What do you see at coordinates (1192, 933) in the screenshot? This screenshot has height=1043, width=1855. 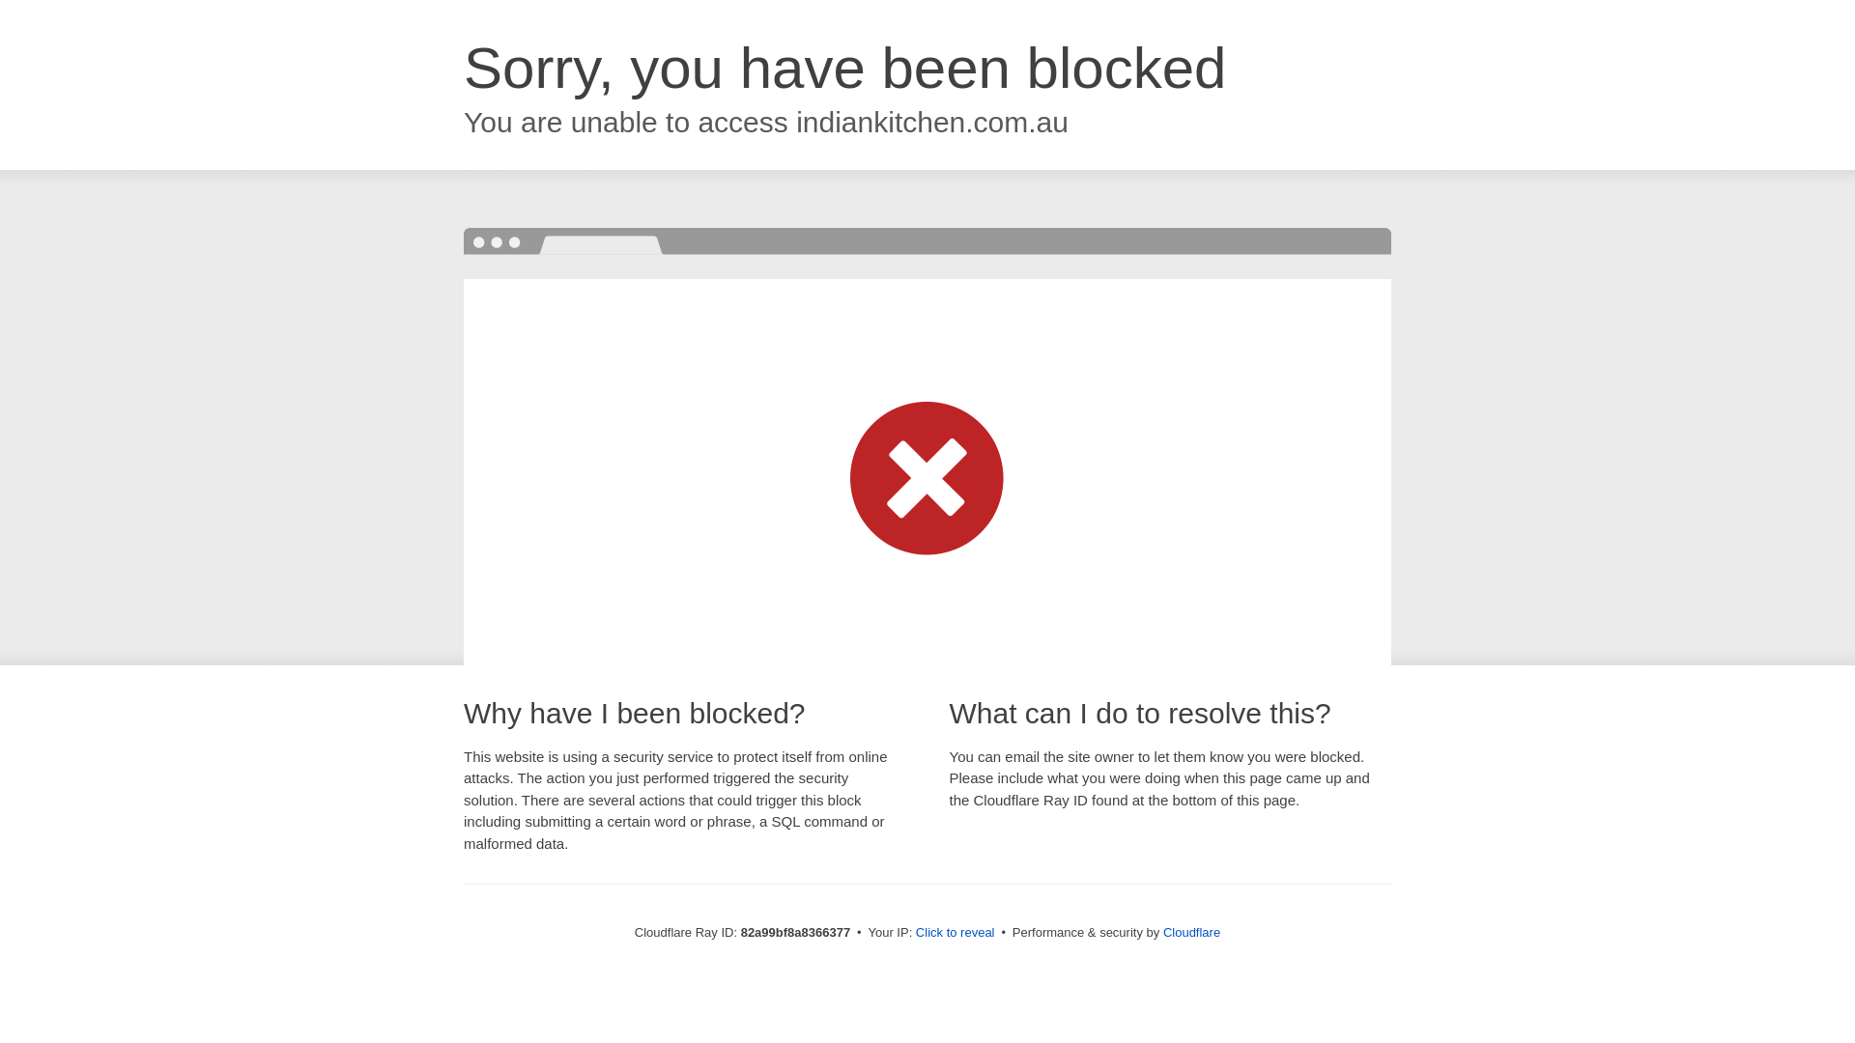 I see `Cloudflare` at bounding box center [1192, 933].